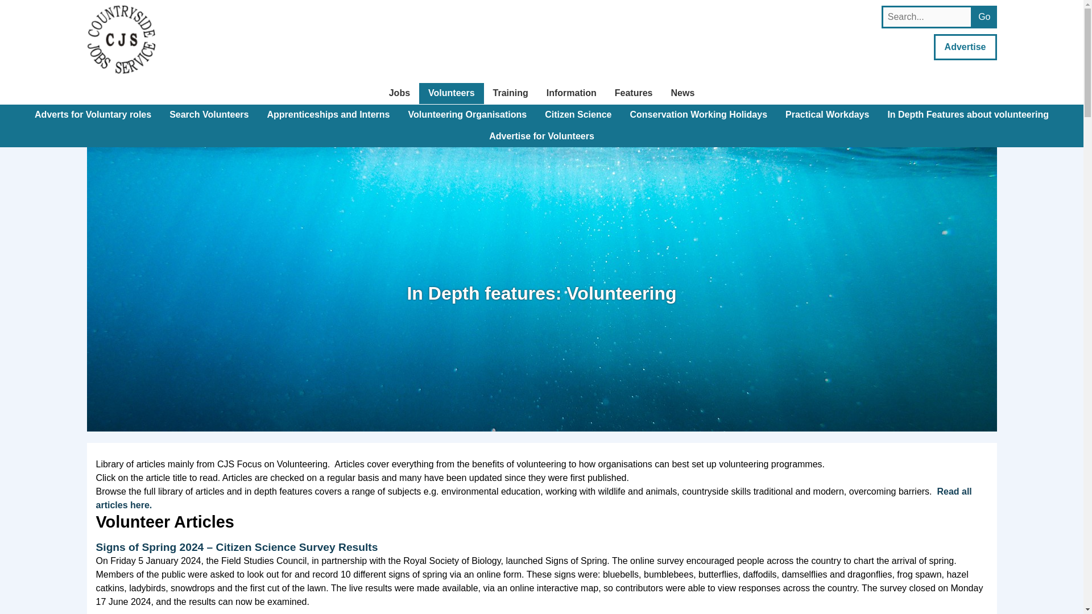 The image size is (1092, 614). I want to click on Volunteers, so click(452, 93).